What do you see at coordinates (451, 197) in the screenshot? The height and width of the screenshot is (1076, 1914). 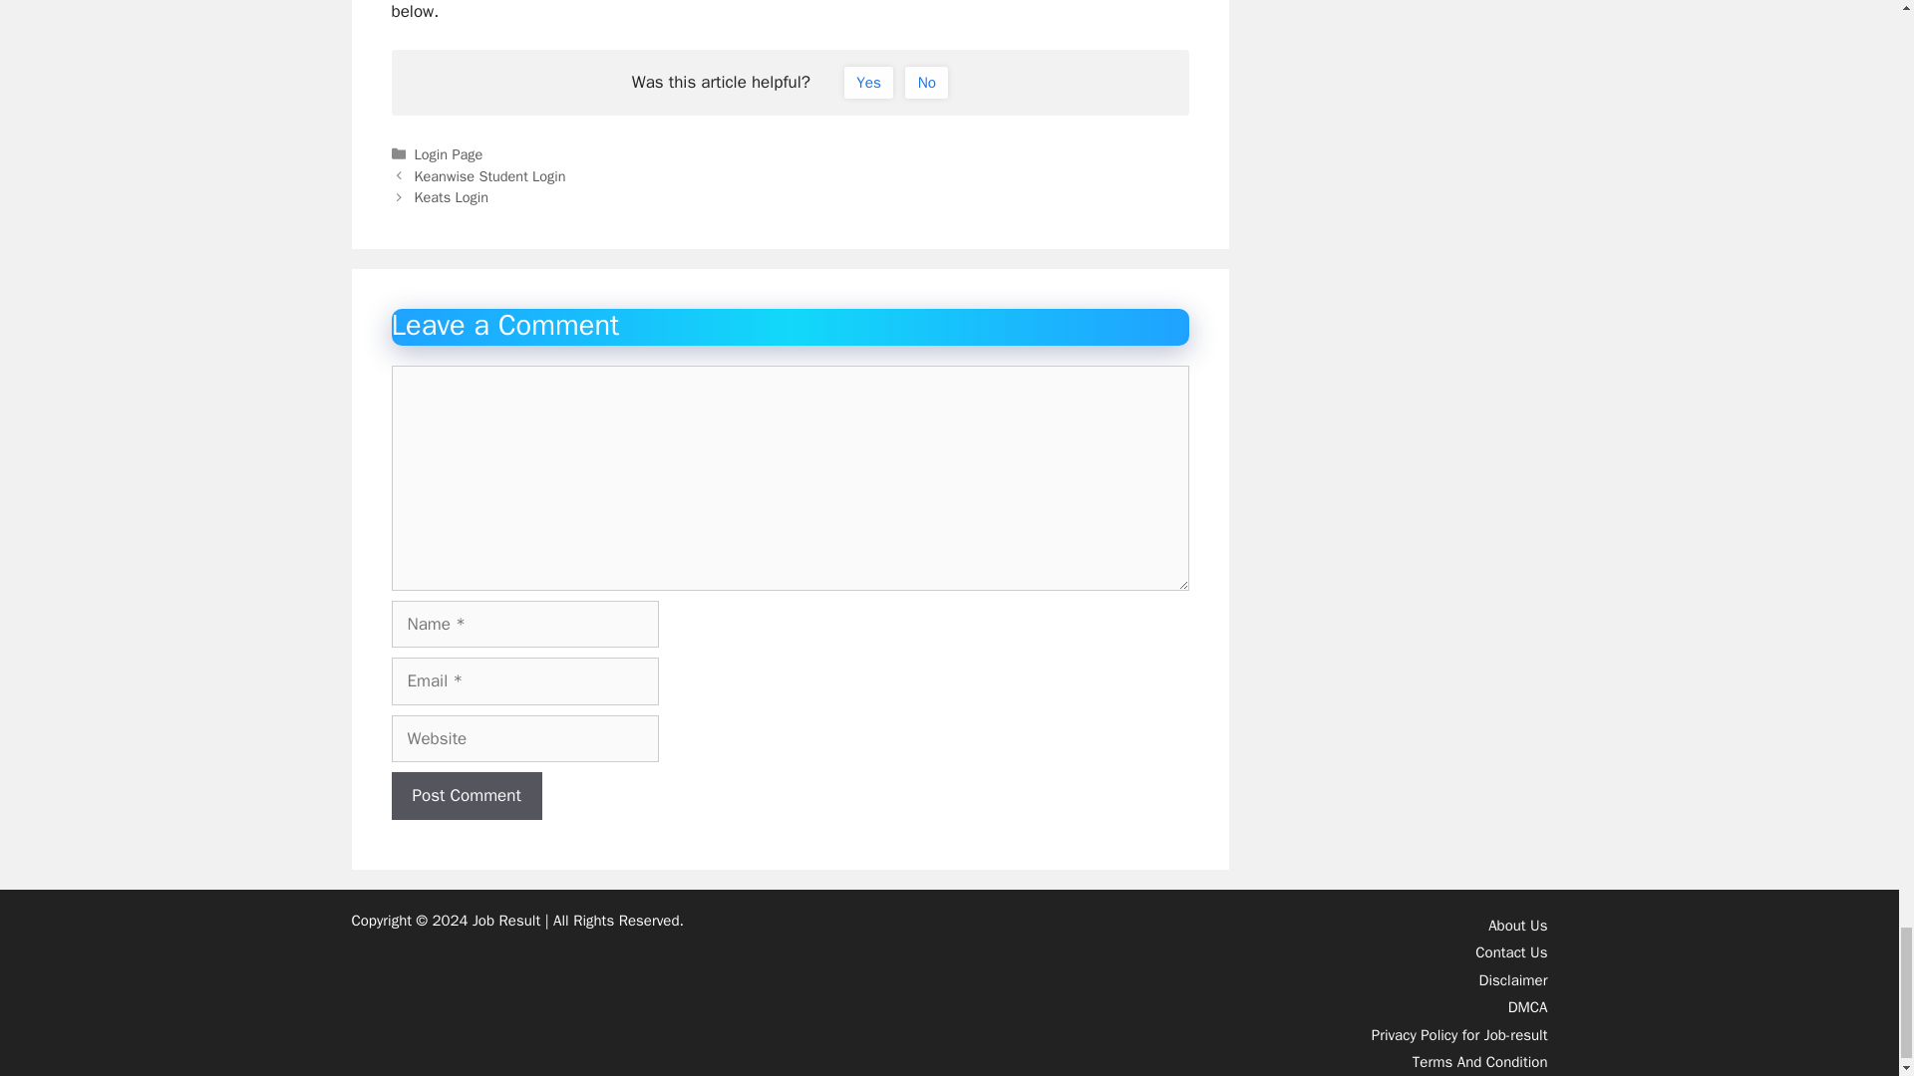 I see `Keats Login` at bounding box center [451, 197].